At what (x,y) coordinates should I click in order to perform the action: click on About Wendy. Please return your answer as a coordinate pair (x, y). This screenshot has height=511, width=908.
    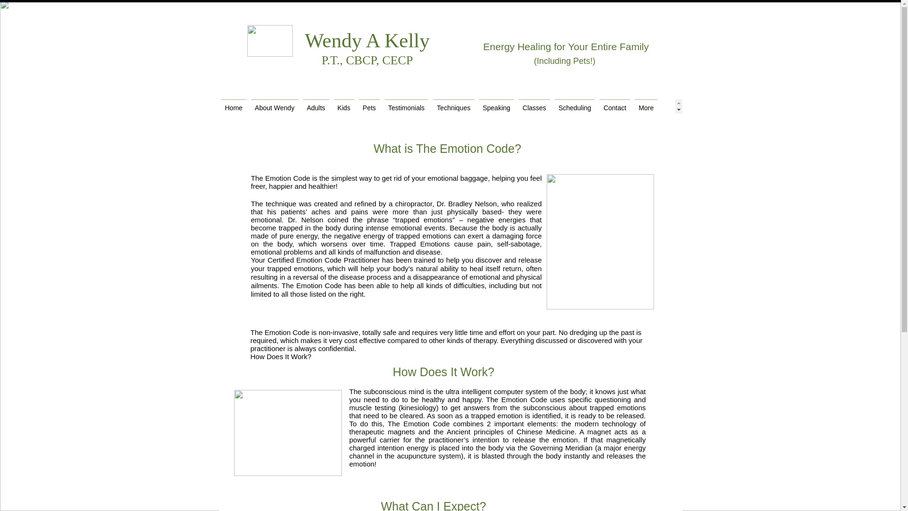
    Looking at the image, I should click on (274, 106).